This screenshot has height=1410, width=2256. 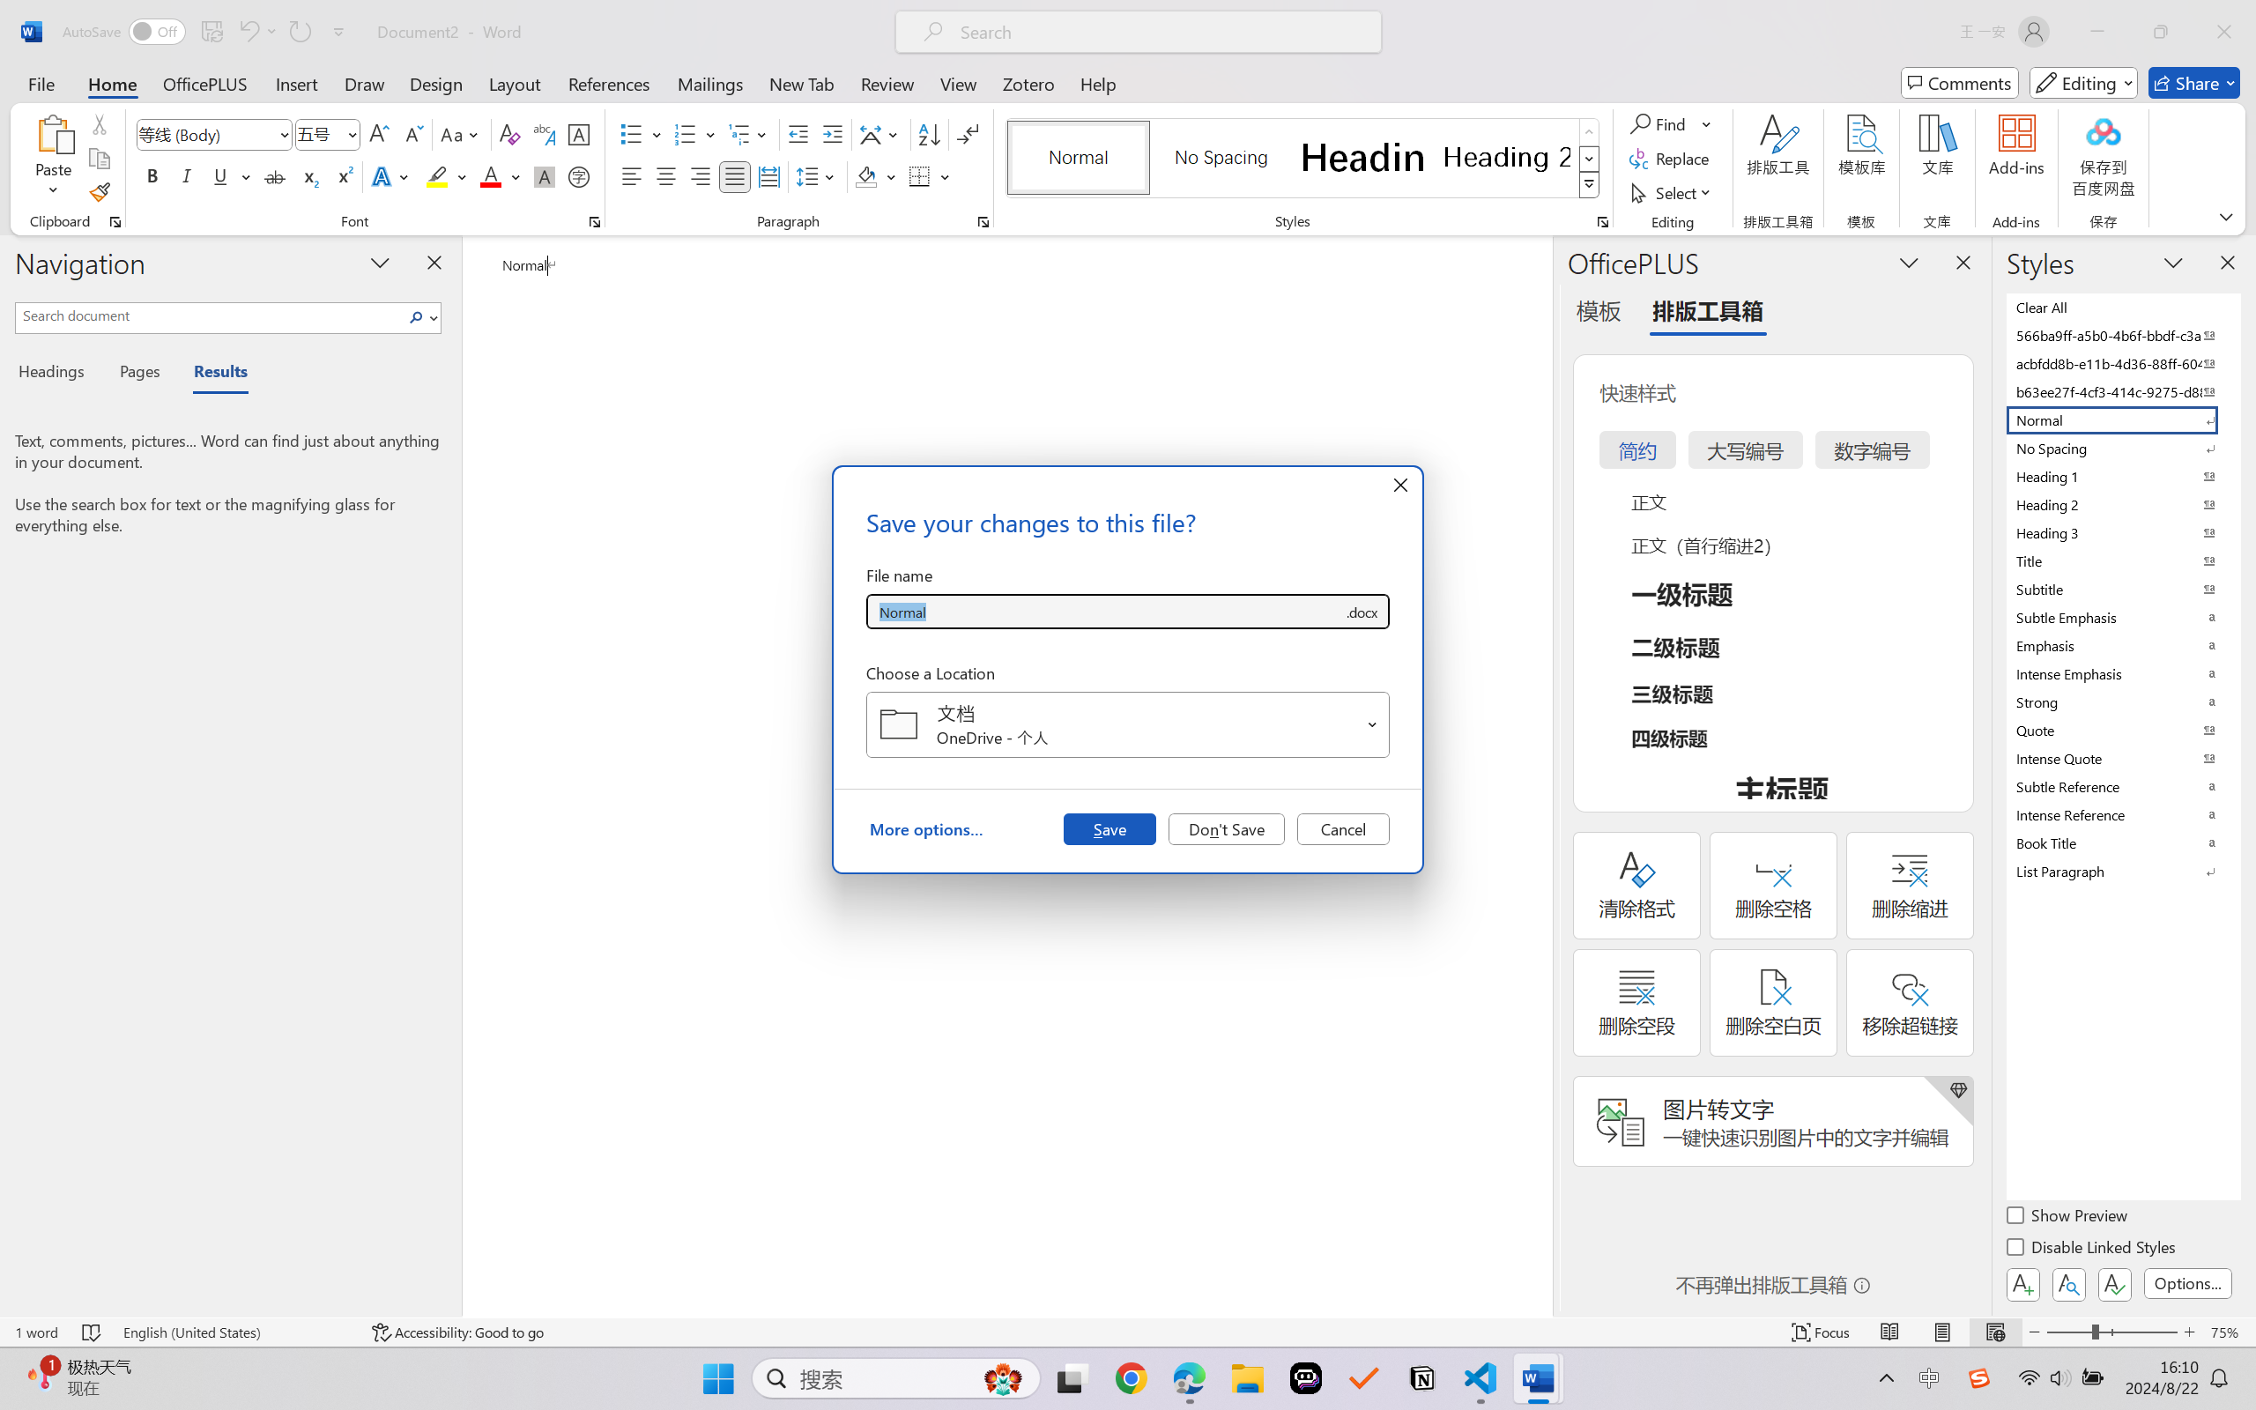 What do you see at coordinates (248, 32) in the screenshot?
I see `Undo Apply Quick Style` at bounding box center [248, 32].